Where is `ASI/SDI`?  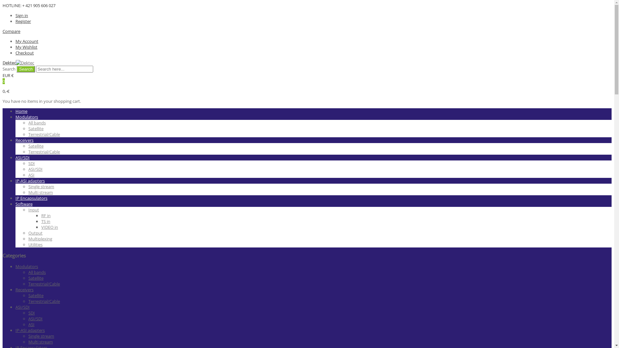 ASI/SDI is located at coordinates (35, 319).